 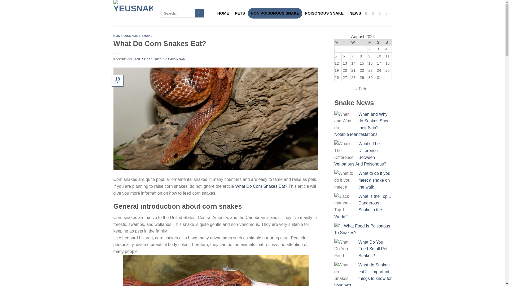 I want to click on POISONOUS SNAKE, so click(x=324, y=13).